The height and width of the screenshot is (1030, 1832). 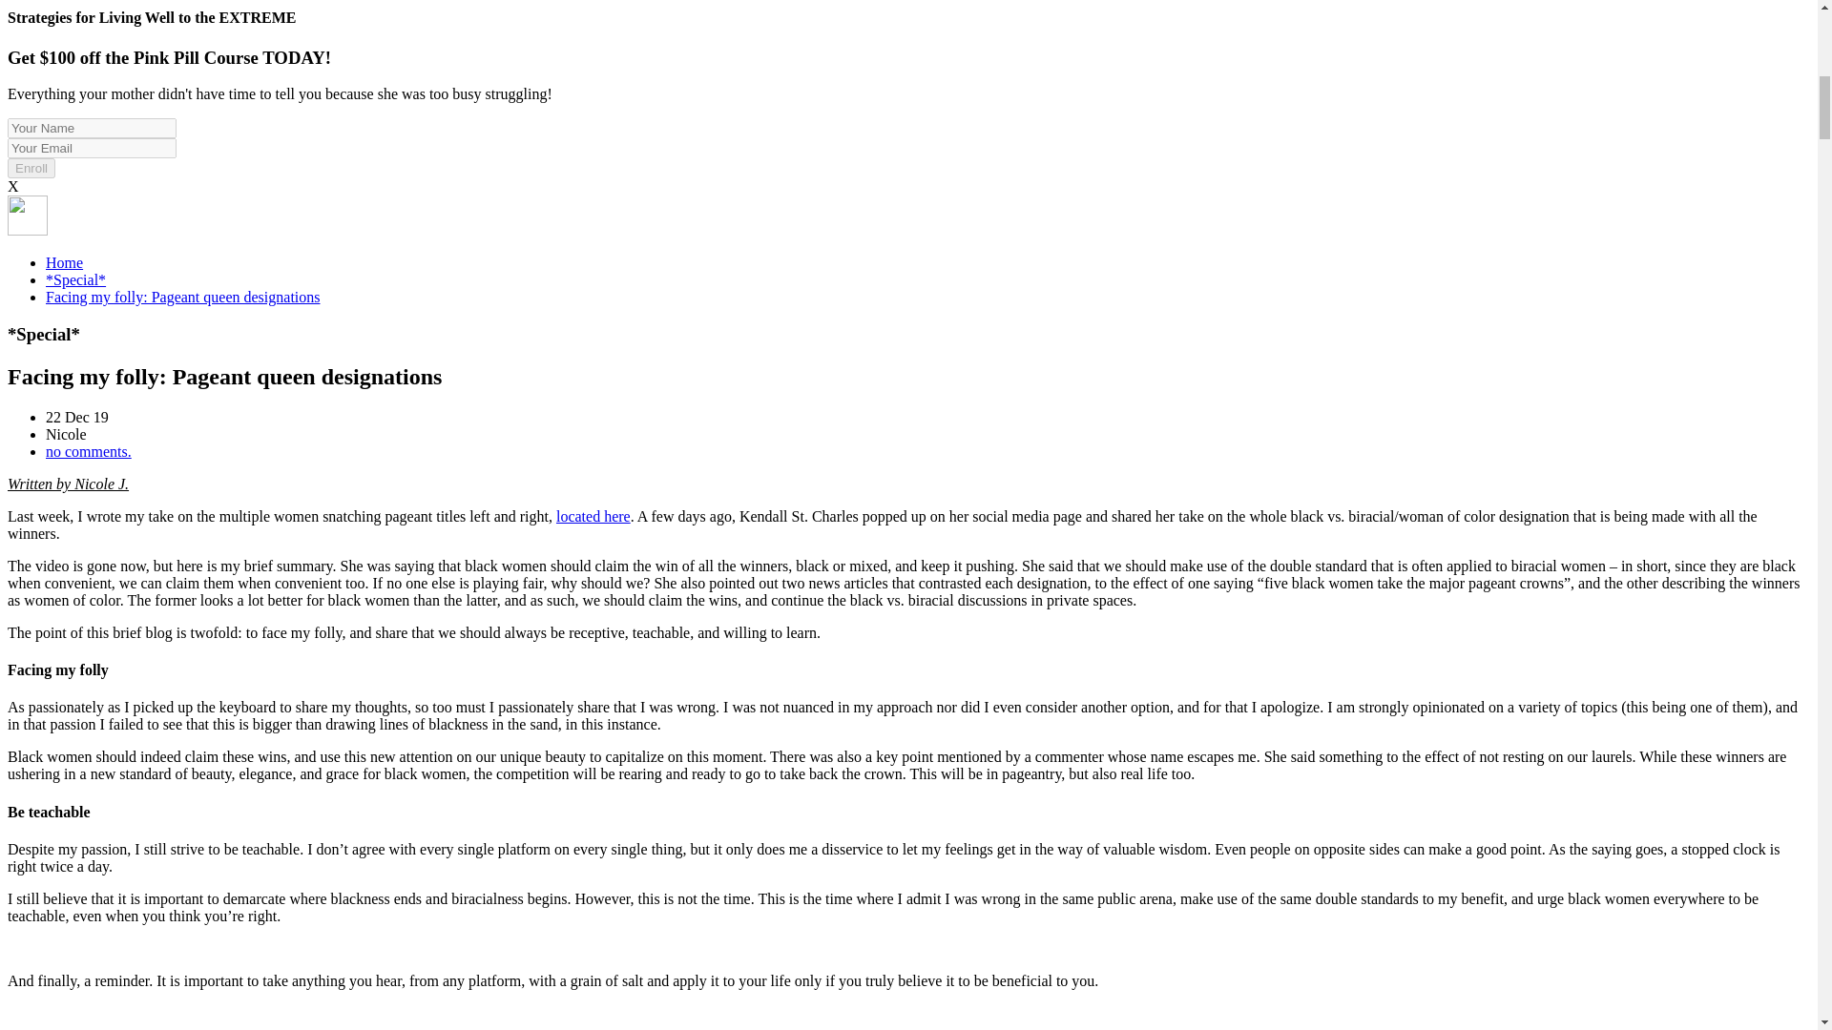 I want to click on Enroll, so click(x=31, y=168).